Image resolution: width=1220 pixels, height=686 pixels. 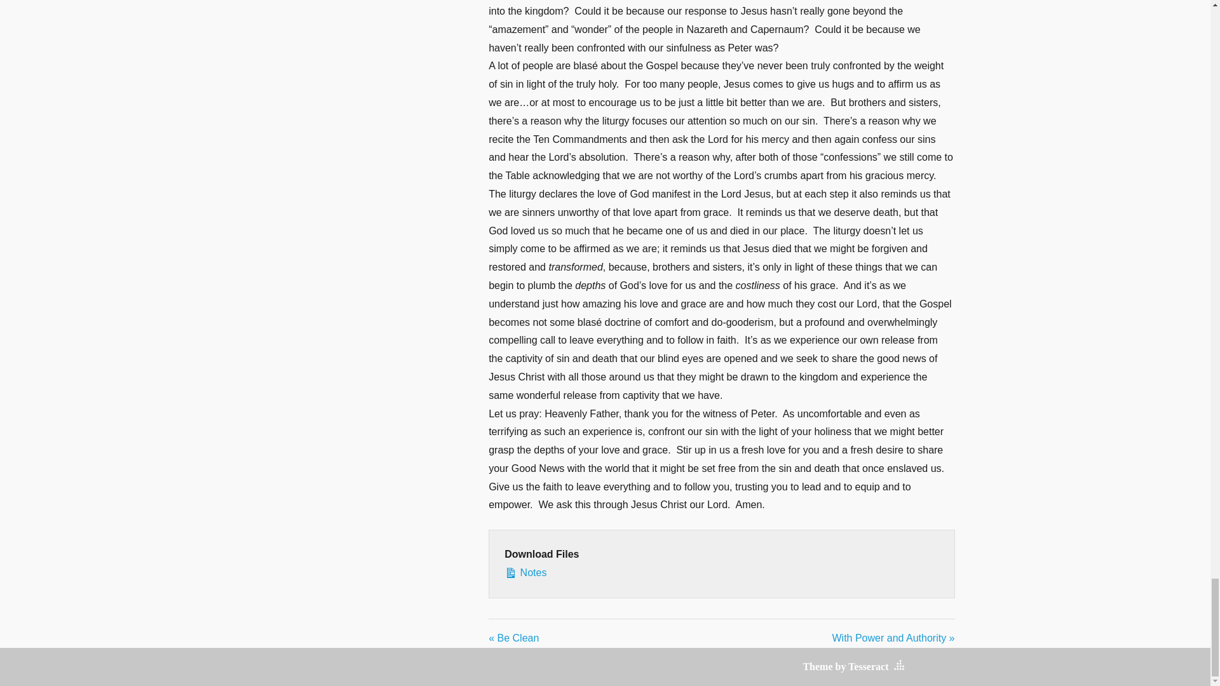 I want to click on Notes, so click(x=721, y=573).